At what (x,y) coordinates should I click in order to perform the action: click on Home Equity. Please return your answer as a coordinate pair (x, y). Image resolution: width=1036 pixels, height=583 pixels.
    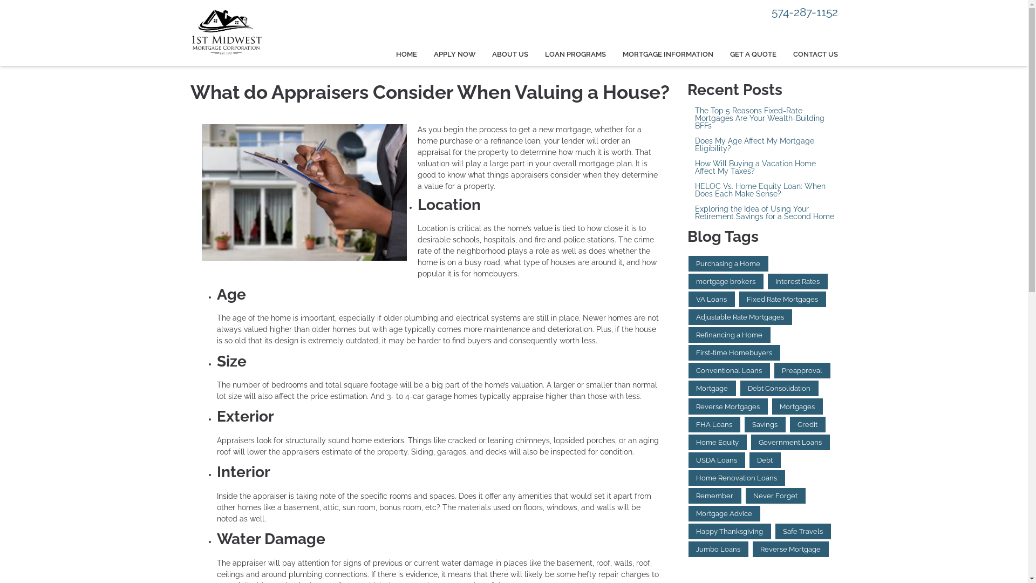
    Looking at the image, I should click on (718, 443).